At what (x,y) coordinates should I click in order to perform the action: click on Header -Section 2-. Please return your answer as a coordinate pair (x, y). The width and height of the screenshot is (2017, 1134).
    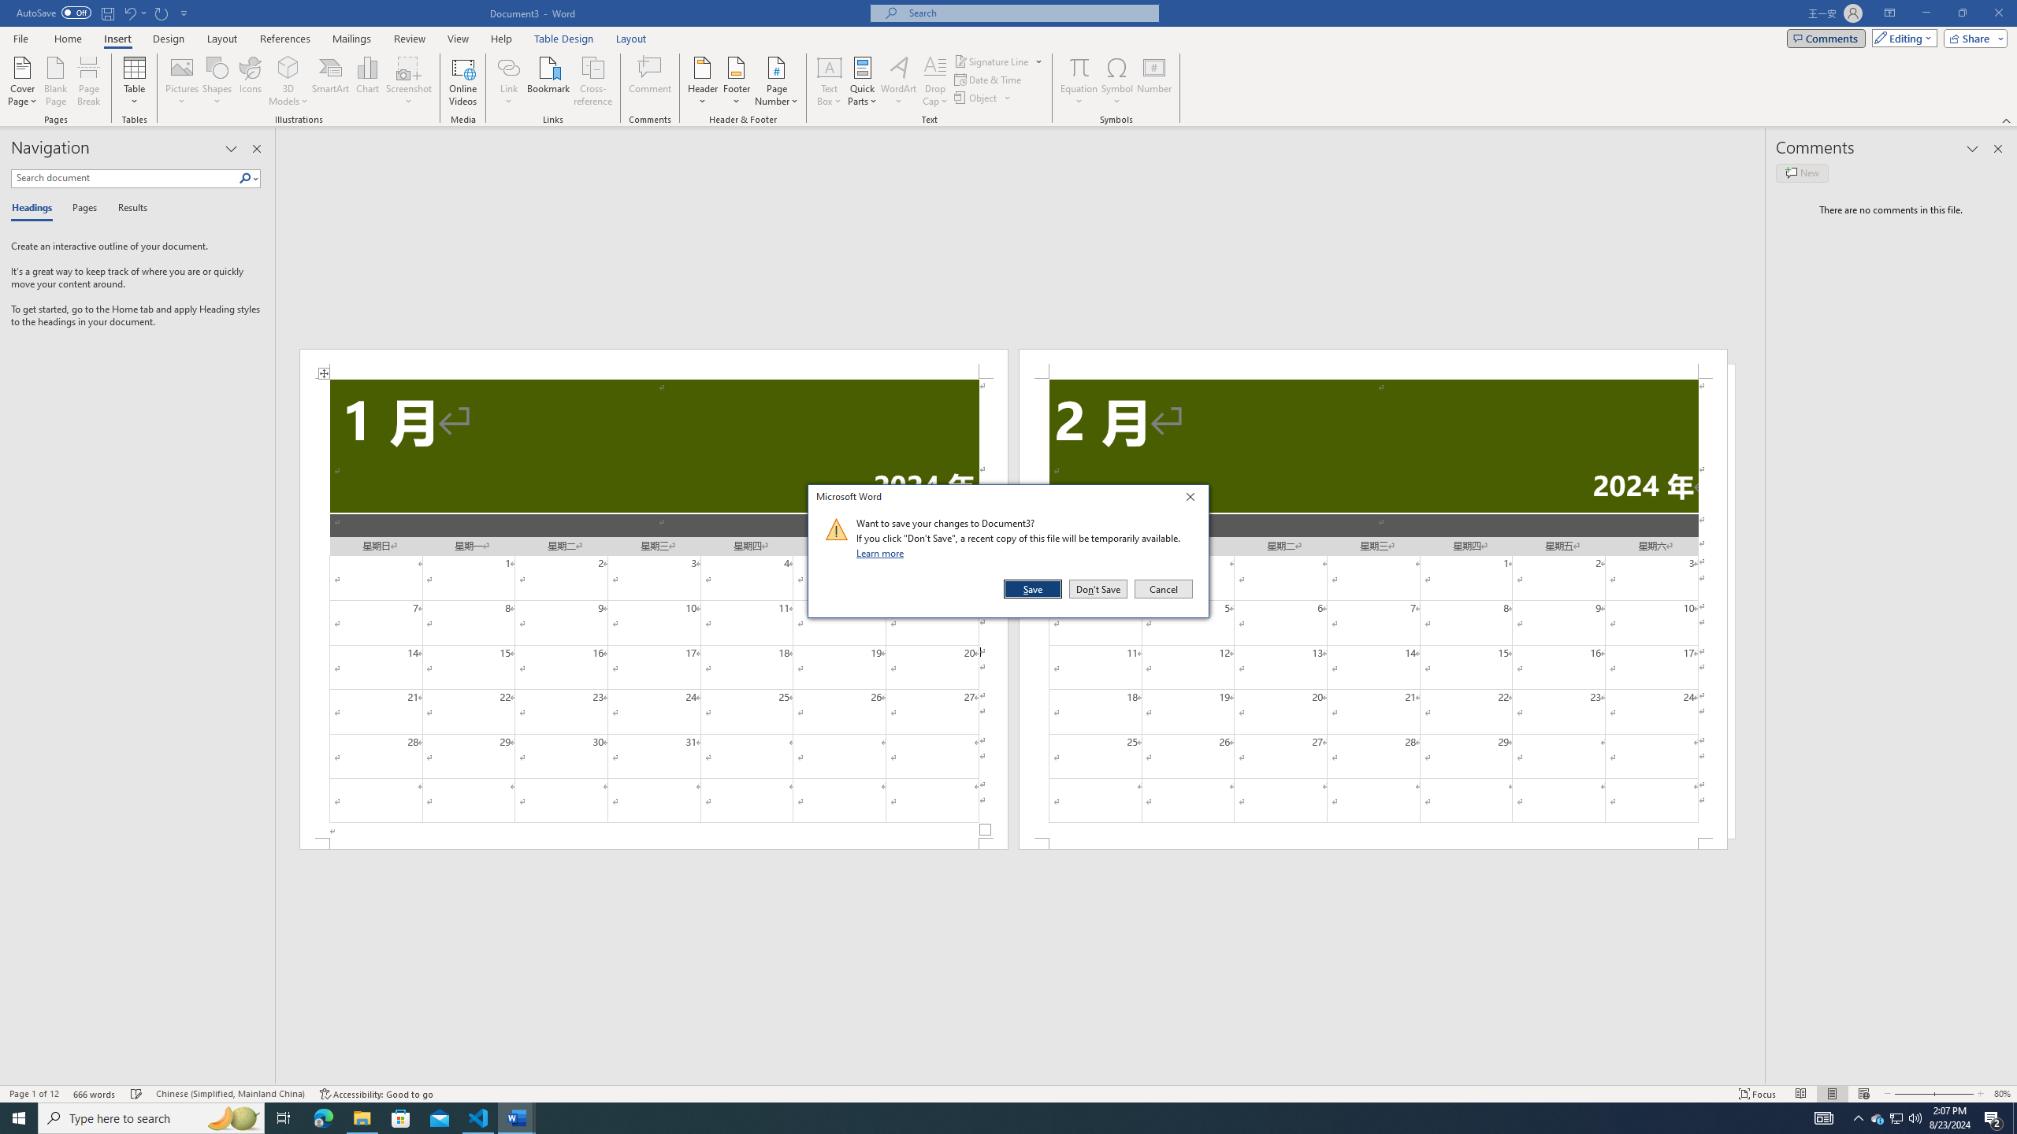
    Looking at the image, I should click on (1373, 364).